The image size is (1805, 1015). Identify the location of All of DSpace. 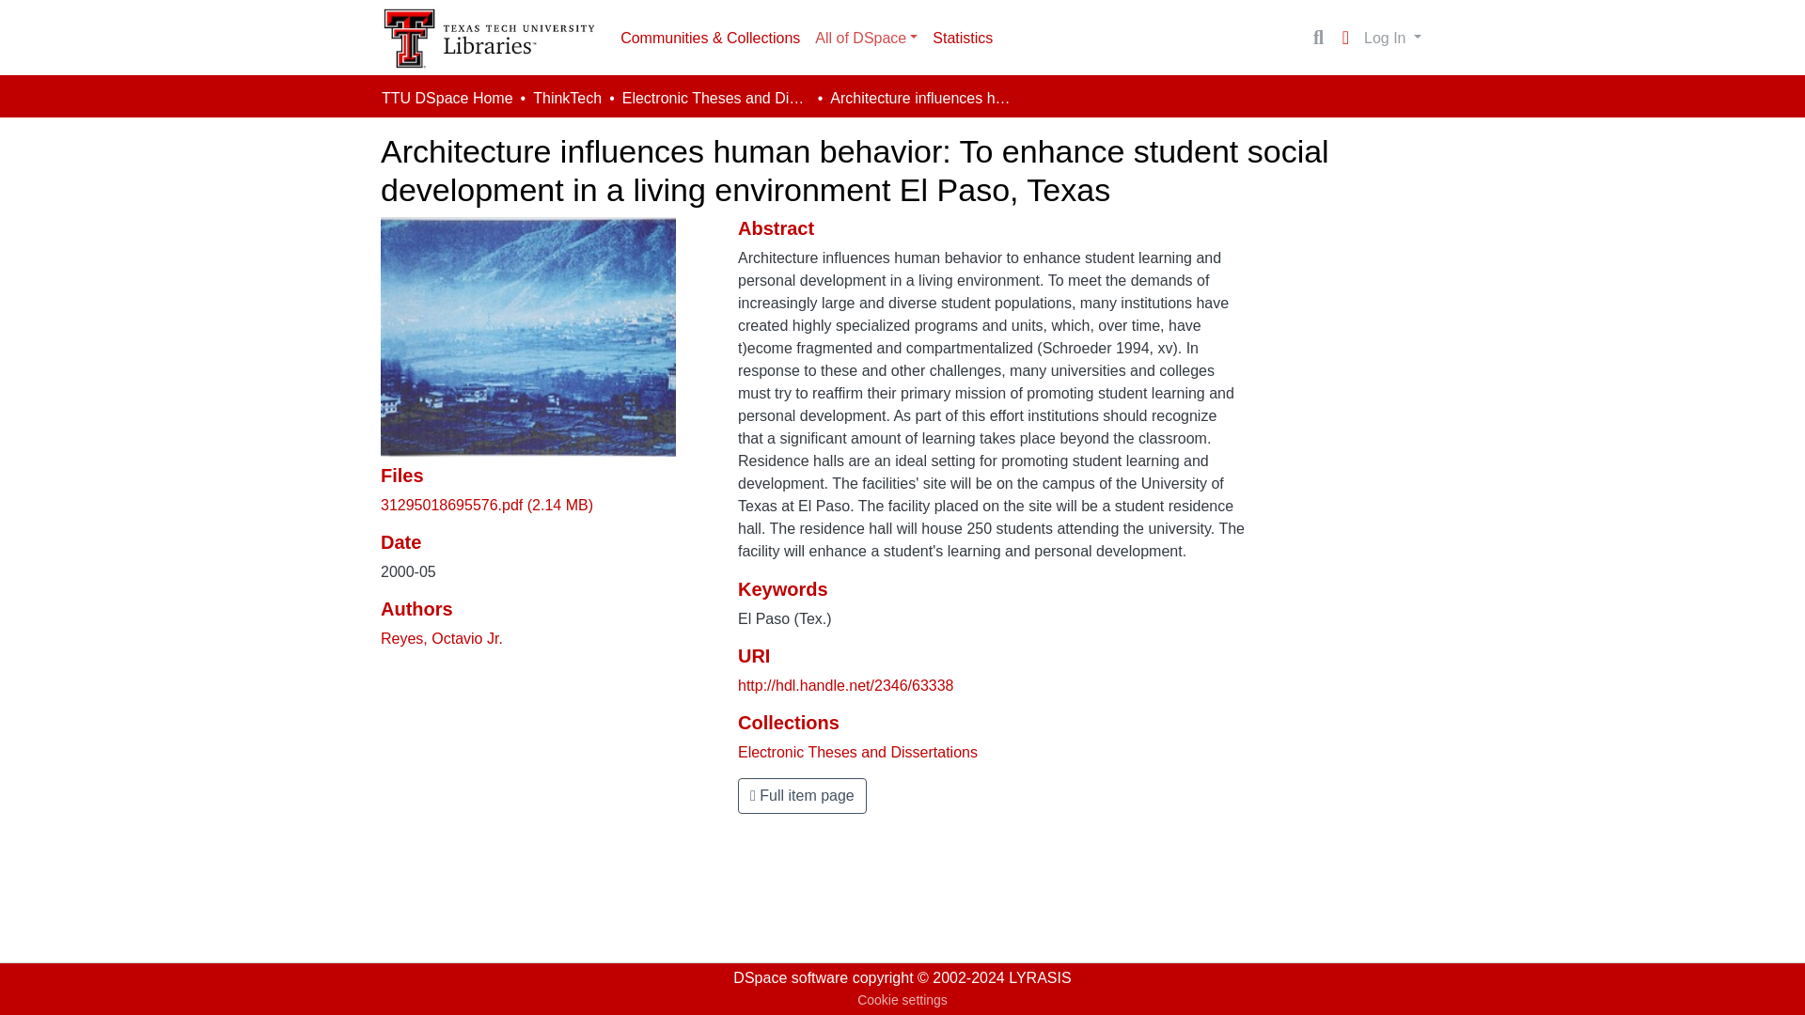
(865, 38).